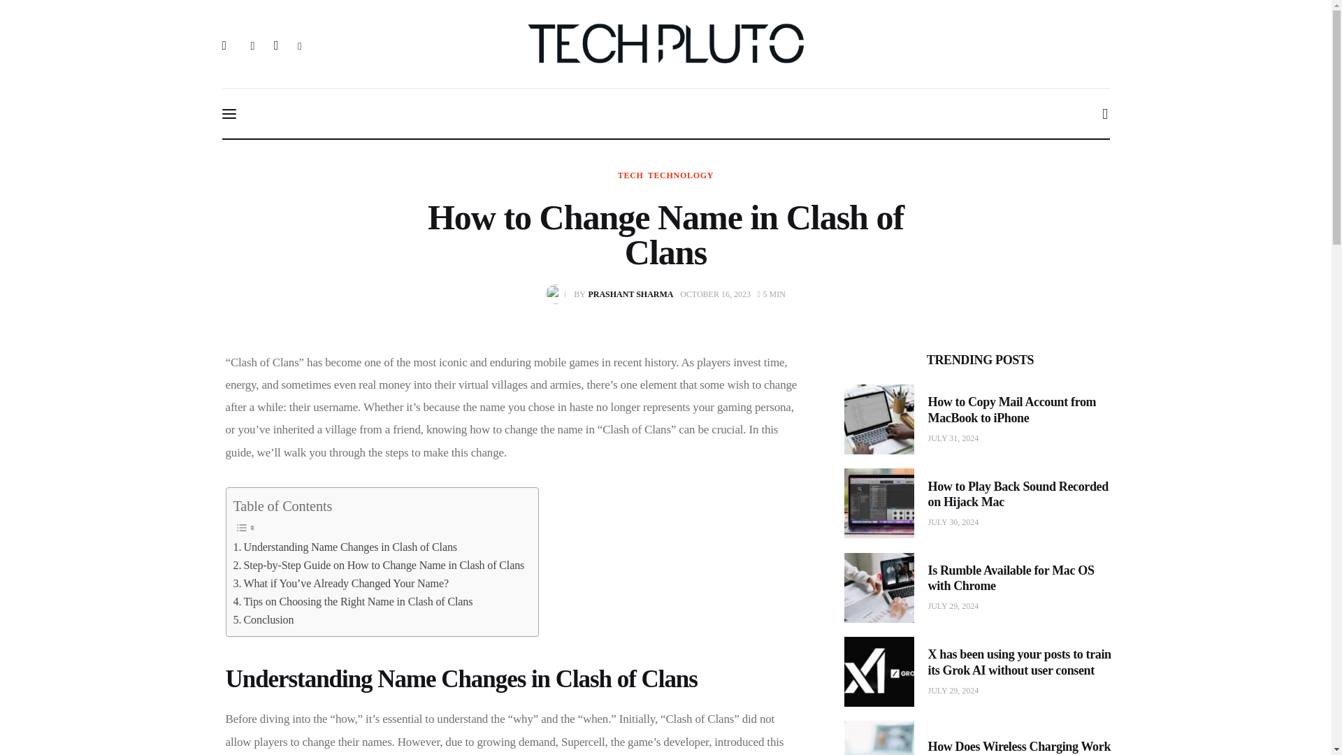 The width and height of the screenshot is (1342, 755). Describe the element at coordinates (681, 175) in the screenshot. I see `TECHNOLOGY` at that location.